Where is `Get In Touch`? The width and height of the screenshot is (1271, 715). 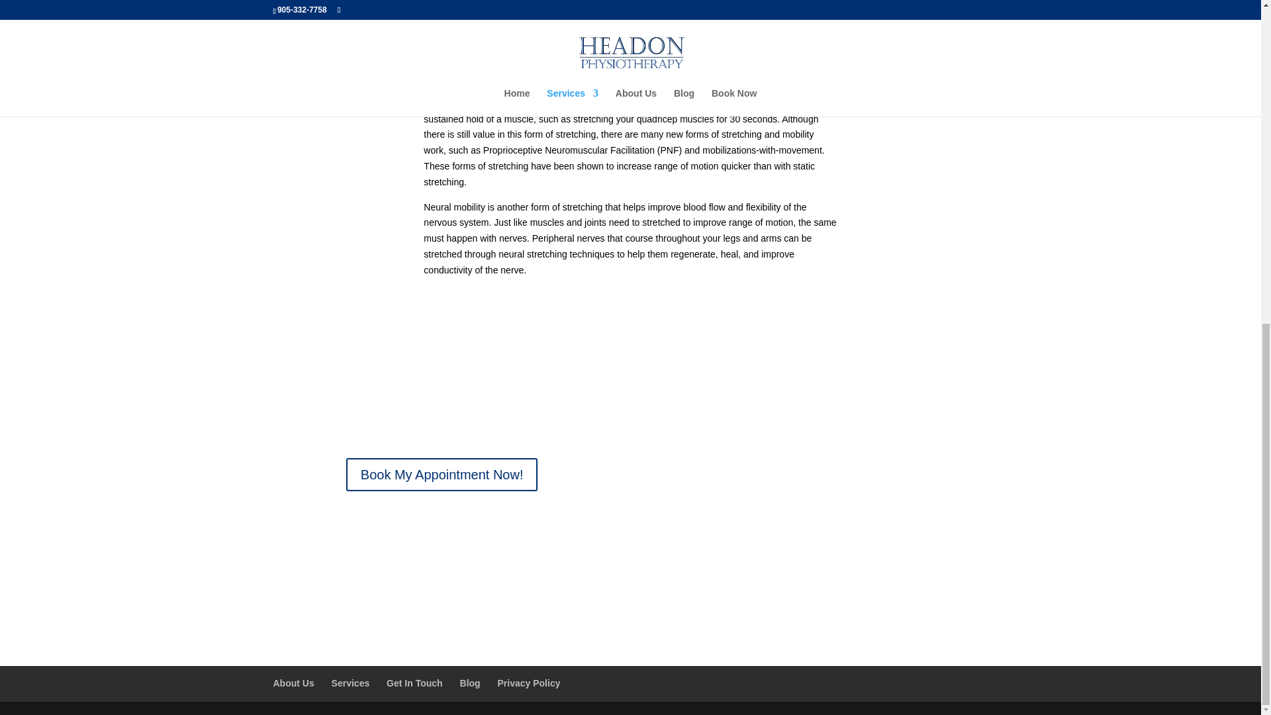
Get In Touch is located at coordinates (414, 683).